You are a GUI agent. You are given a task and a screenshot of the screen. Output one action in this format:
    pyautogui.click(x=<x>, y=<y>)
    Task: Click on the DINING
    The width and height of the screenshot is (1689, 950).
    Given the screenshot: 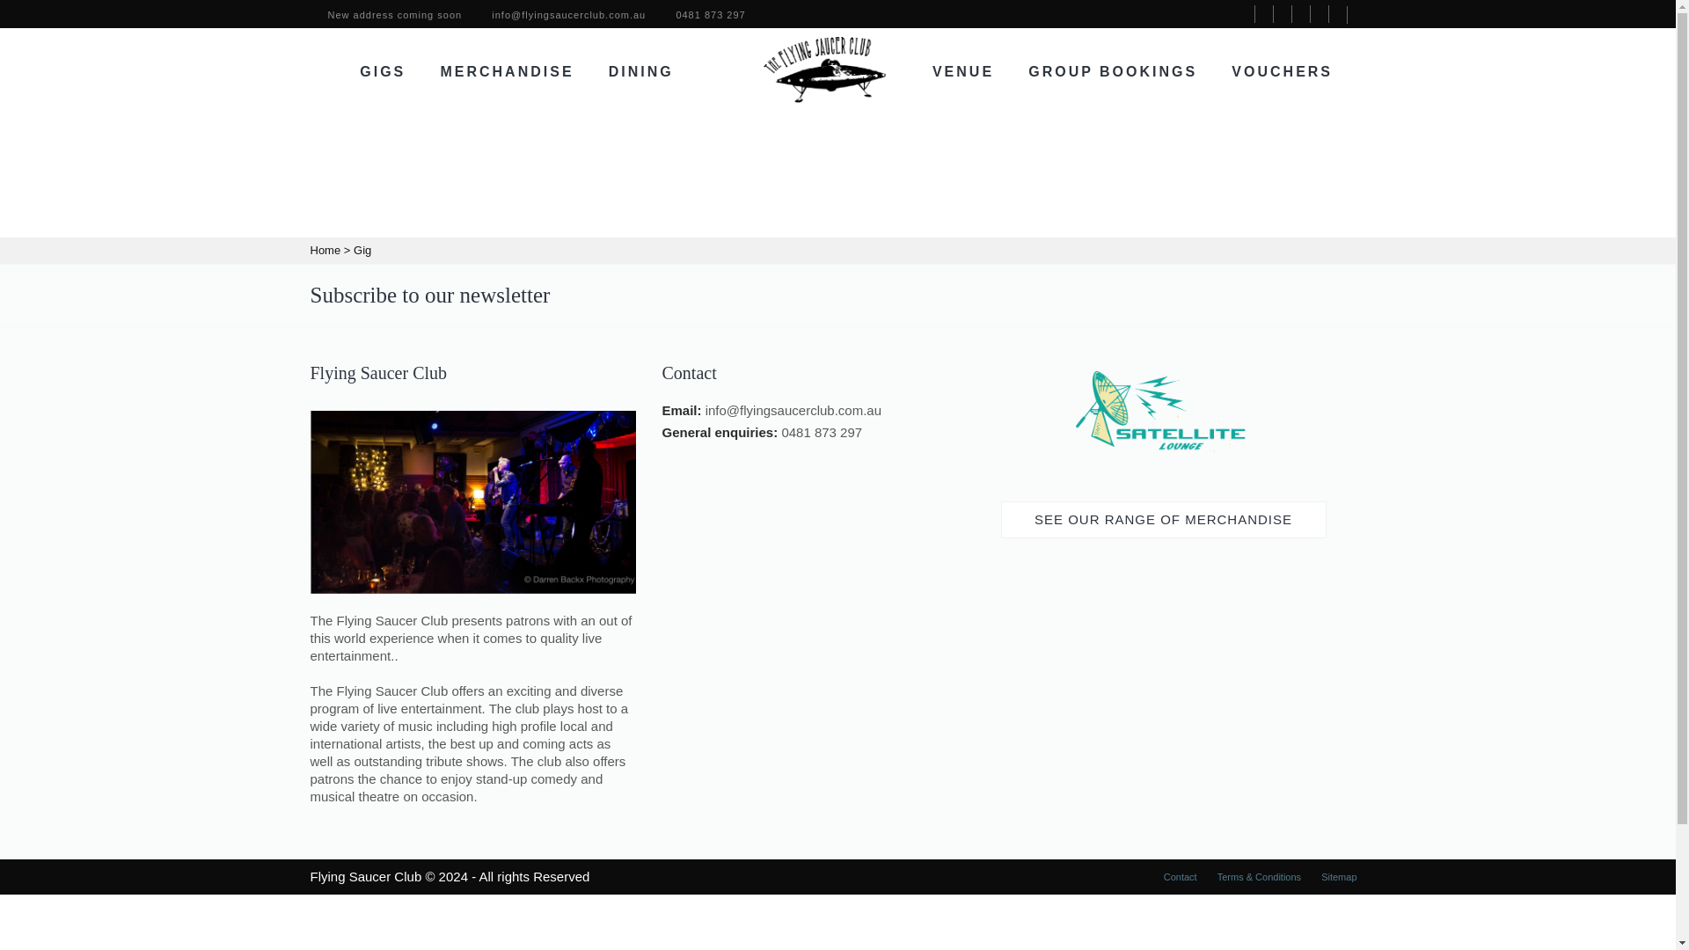 What is the action you would take?
    pyautogui.click(x=640, y=71)
    